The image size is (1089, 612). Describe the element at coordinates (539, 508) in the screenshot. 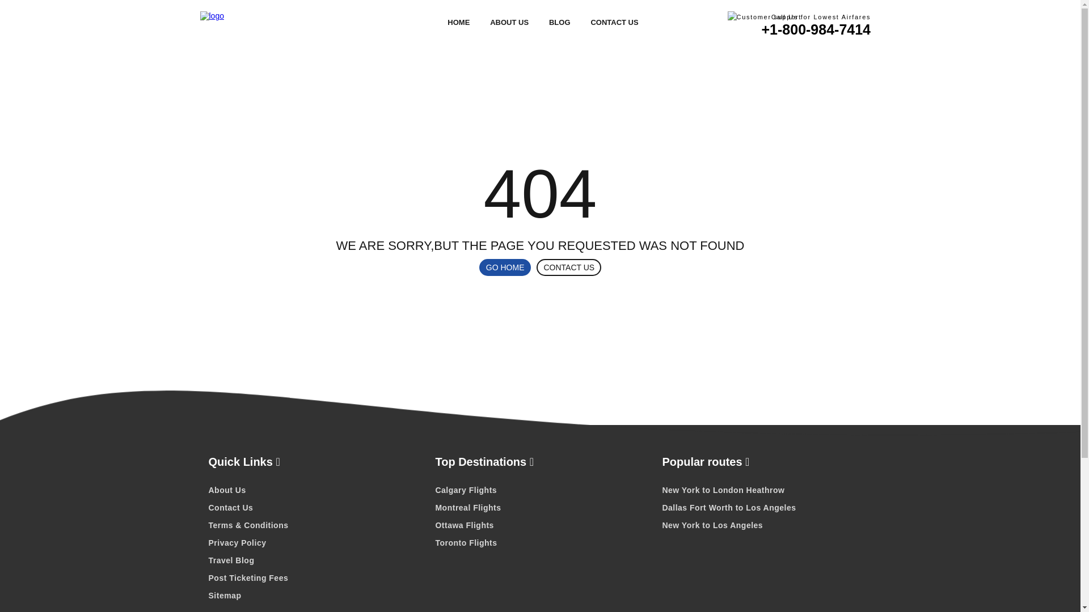

I see `Montreal Flights` at that location.